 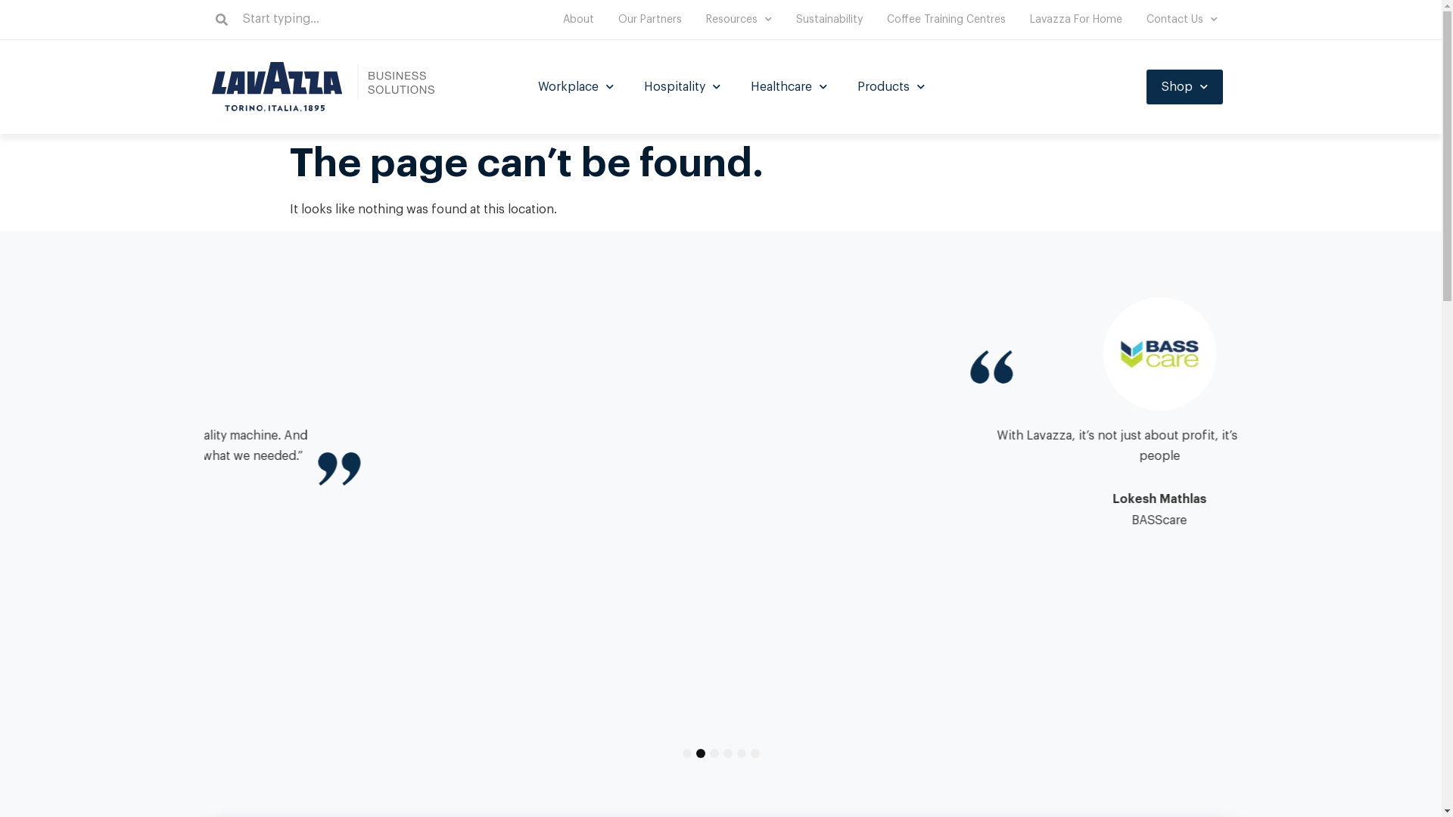 What do you see at coordinates (578, 20) in the screenshot?
I see `About` at bounding box center [578, 20].